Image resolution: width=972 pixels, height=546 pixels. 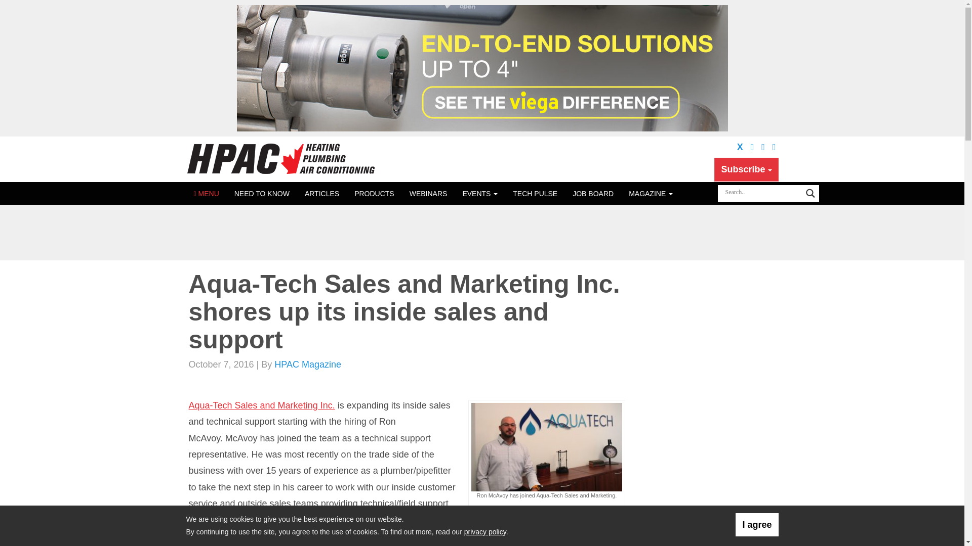 What do you see at coordinates (651, 193) in the screenshot?
I see `MAGAZINE` at bounding box center [651, 193].